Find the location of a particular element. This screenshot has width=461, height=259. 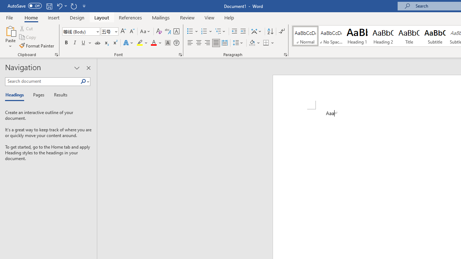

Font... is located at coordinates (180, 55).